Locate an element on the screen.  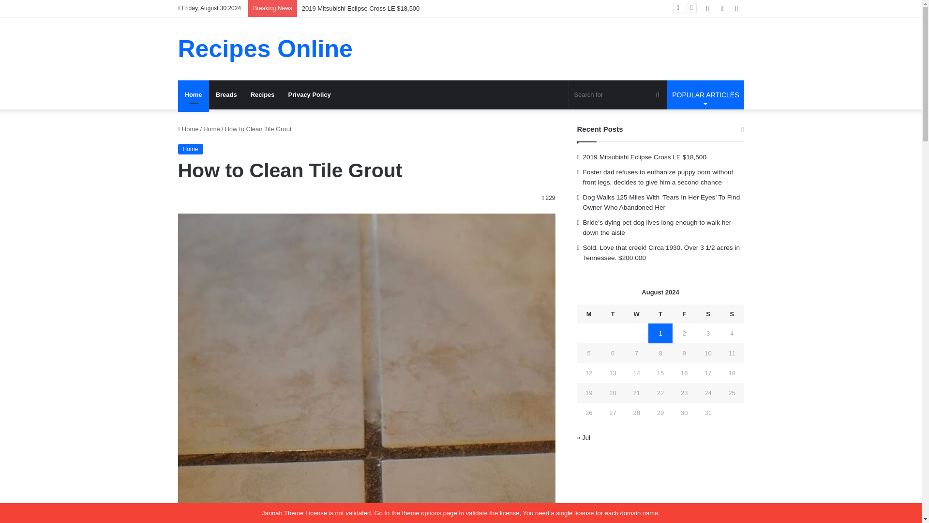
Monday is located at coordinates (226, 95).